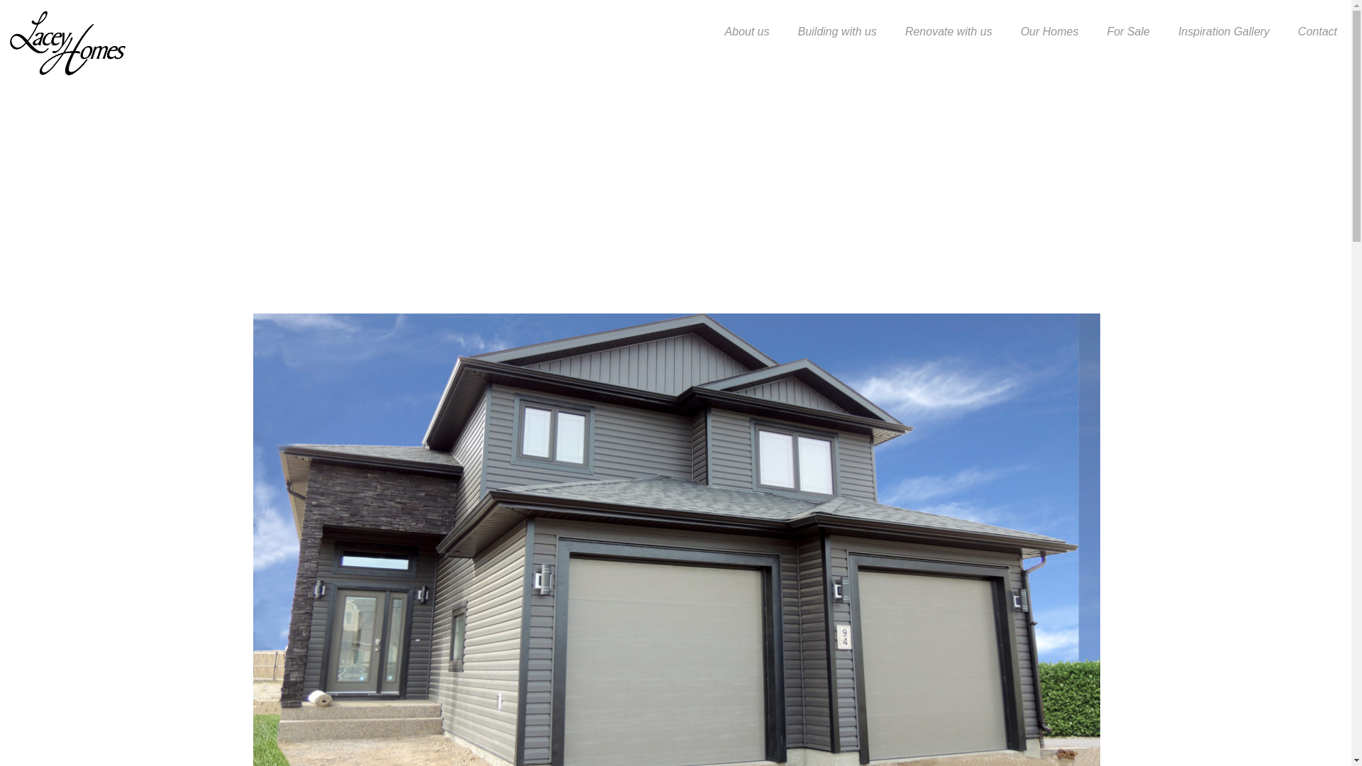 The height and width of the screenshot is (766, 1362). I want to click on For Sale, so click(1127, 31).